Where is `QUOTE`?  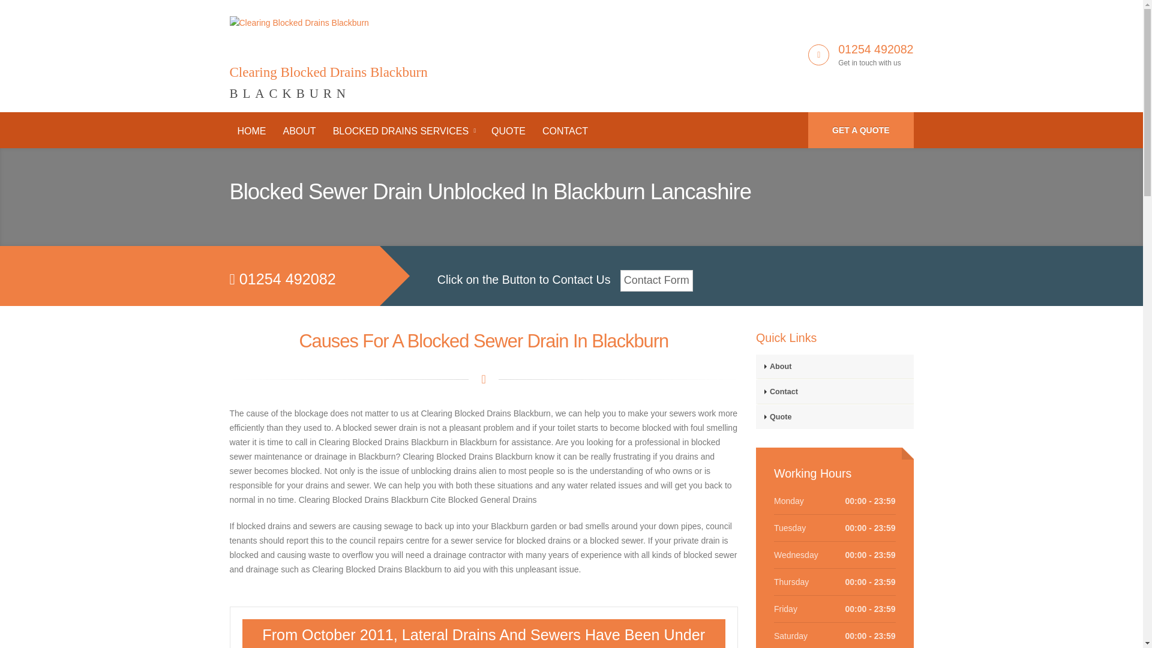 QUOTE is located at coordinates (508, 131).